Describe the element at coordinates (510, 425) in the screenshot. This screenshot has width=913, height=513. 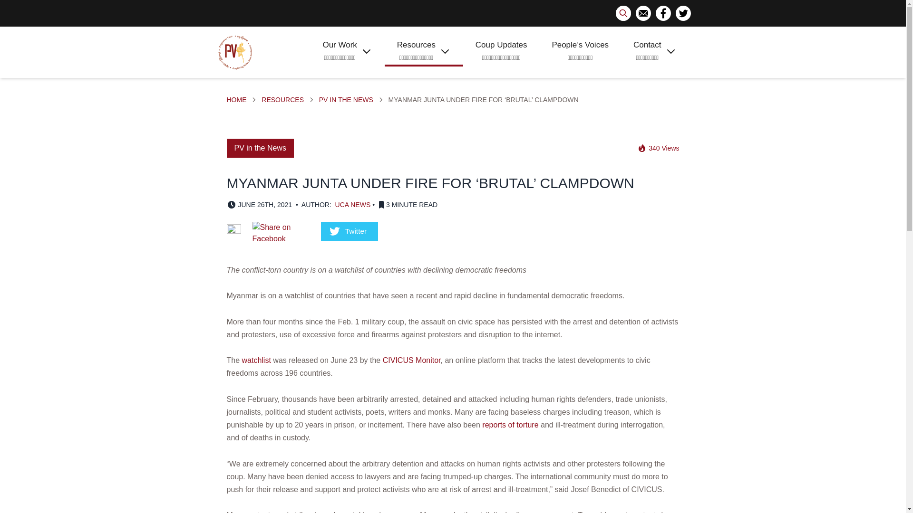
I see `reports of torture` at that location.